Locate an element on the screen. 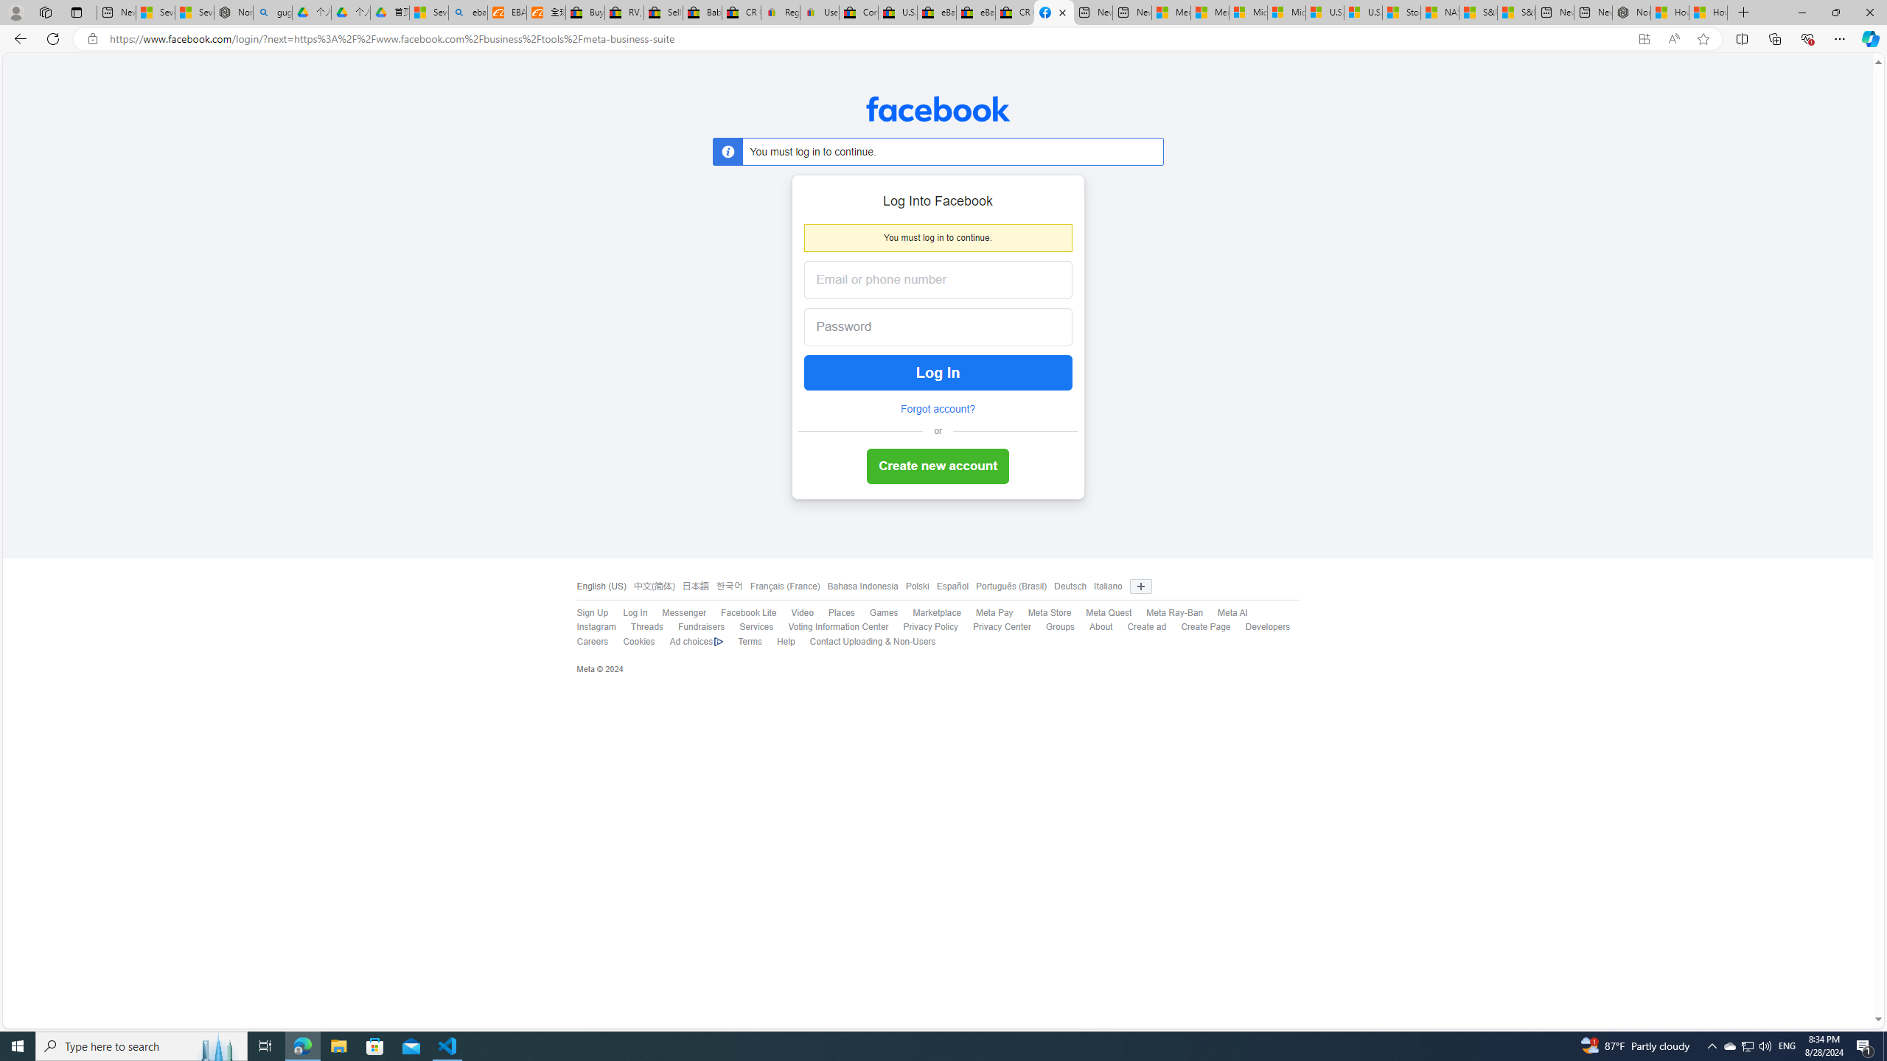 This screenshot has height=1061, width=1887. About is located at coordinates (1094, 628).